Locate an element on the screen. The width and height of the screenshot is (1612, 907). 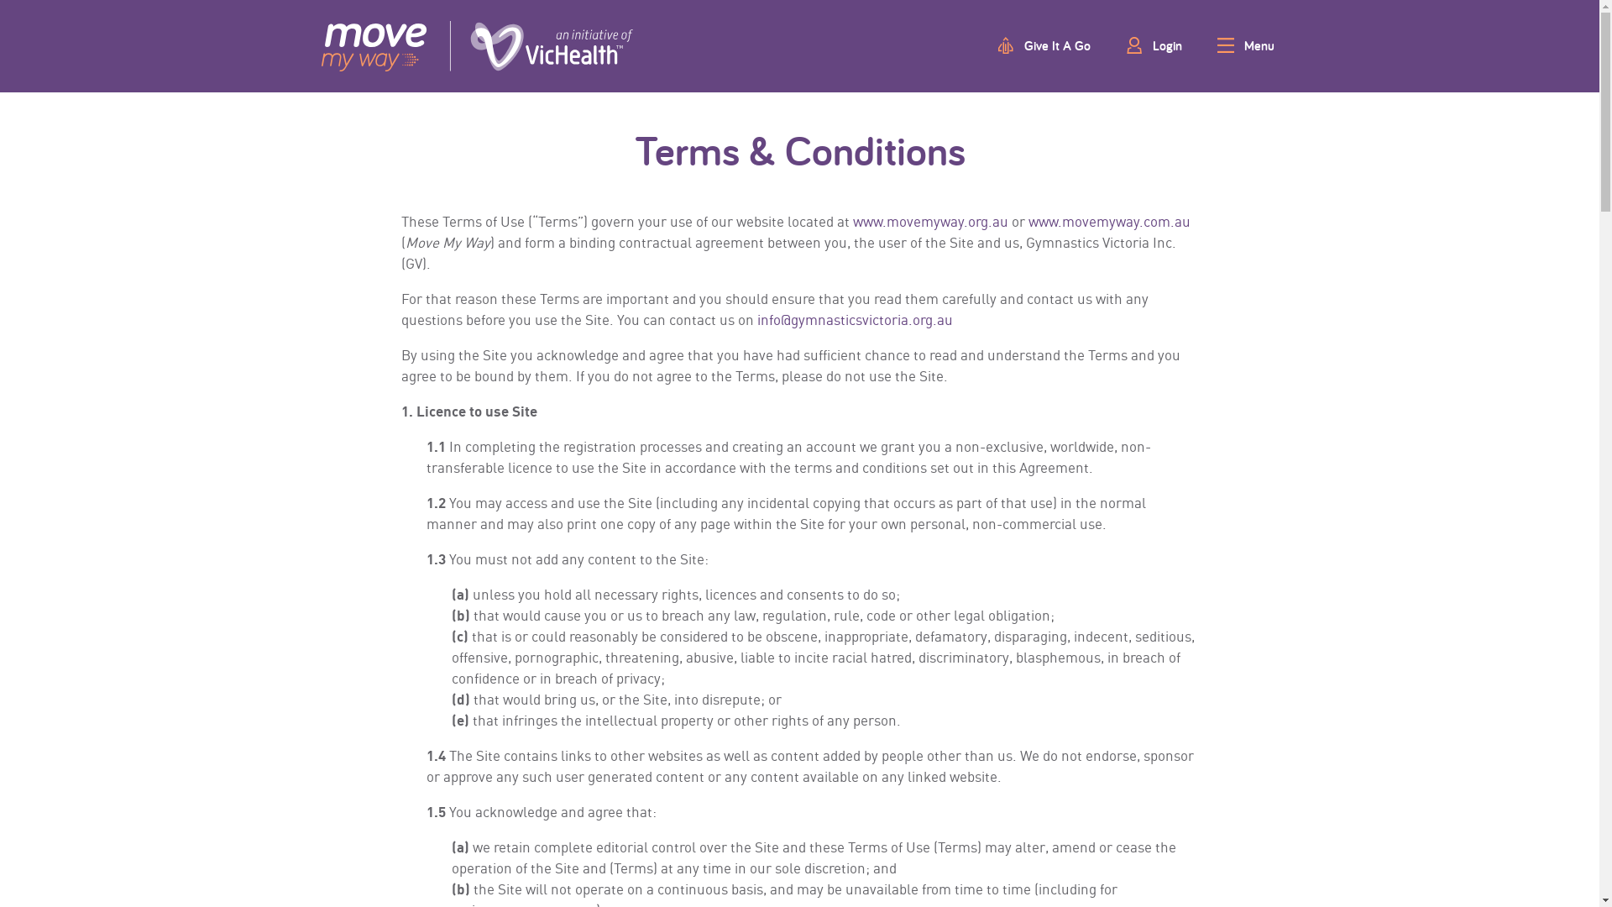
Move My Way is located at coordinates (477, 46).